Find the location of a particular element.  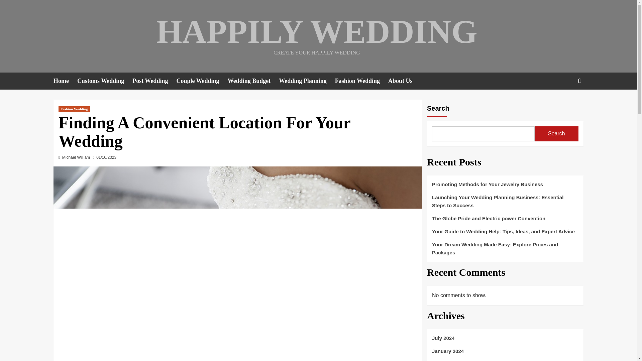

HAPPILY WEDDING is located at coordinates (316, 31).